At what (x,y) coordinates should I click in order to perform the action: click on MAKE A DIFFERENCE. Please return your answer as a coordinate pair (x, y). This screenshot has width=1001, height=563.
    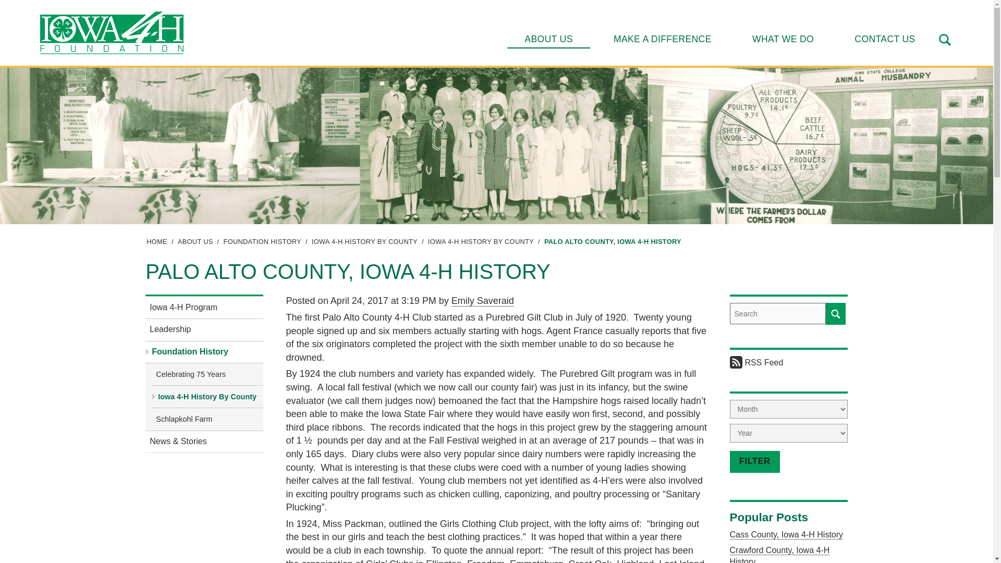
    Looking at the image, I should click on (662, 39).